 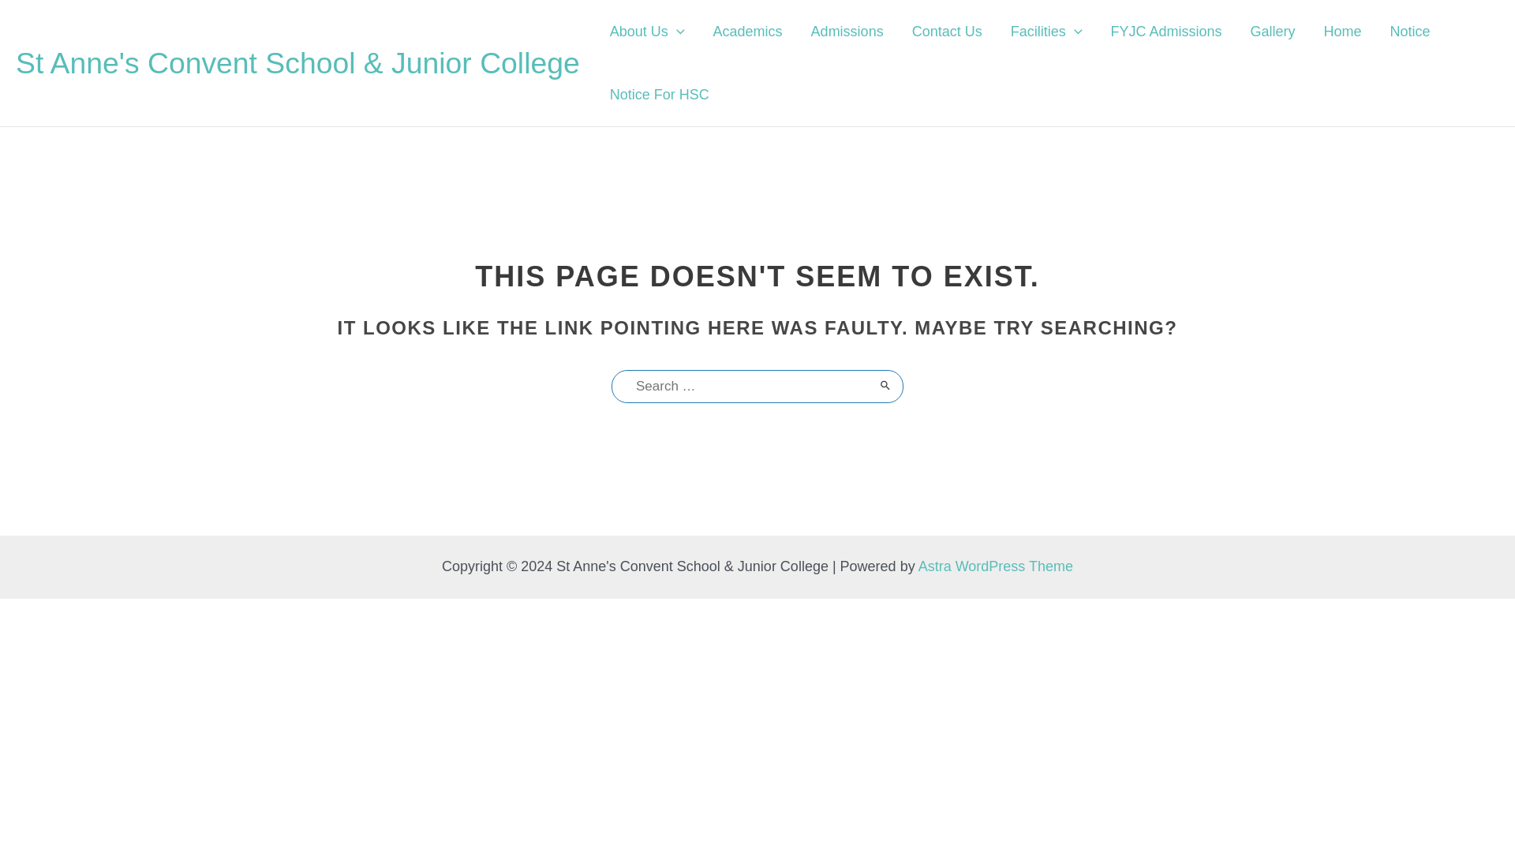 What do you see at coordinates (885, 385) in the screenshot?
I see `Search` at bounding box center [885, 385].